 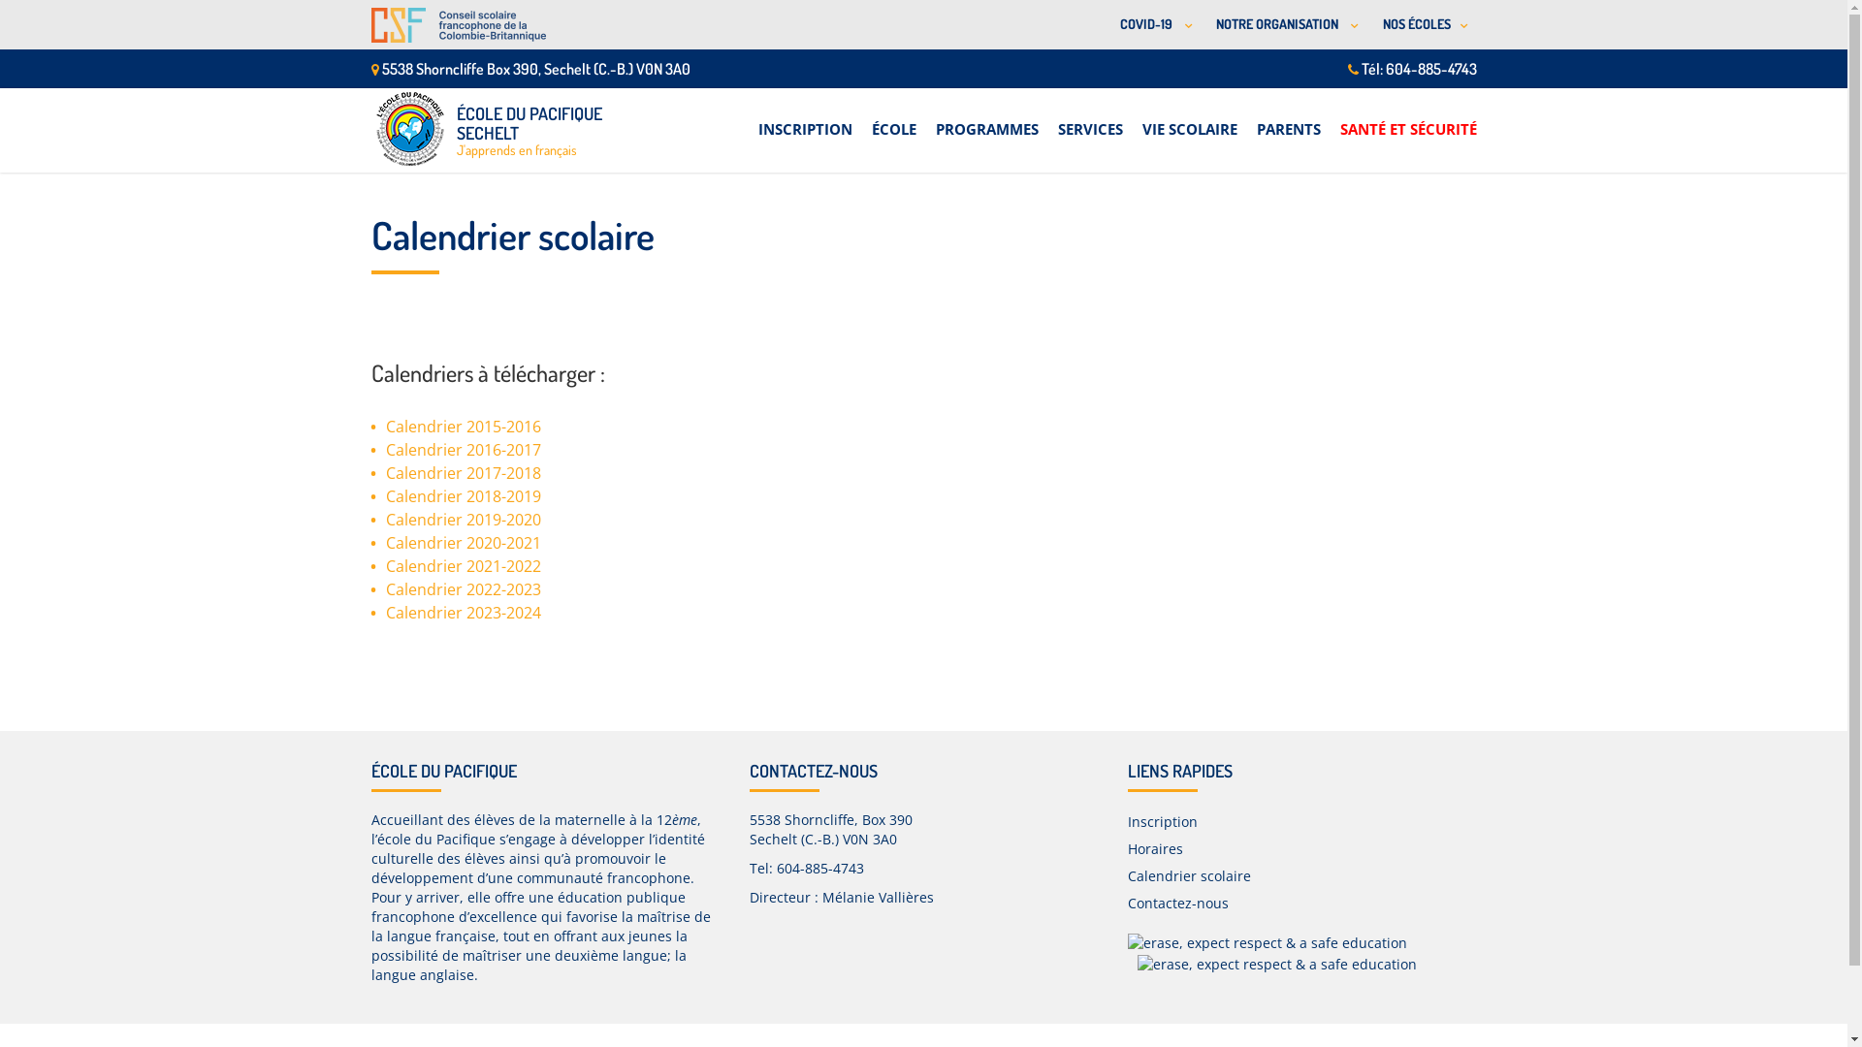 What do you see at coordinates (805, 118) in the screenshot?
I see `INSCRIPTION` at bounding box center [805, 118].